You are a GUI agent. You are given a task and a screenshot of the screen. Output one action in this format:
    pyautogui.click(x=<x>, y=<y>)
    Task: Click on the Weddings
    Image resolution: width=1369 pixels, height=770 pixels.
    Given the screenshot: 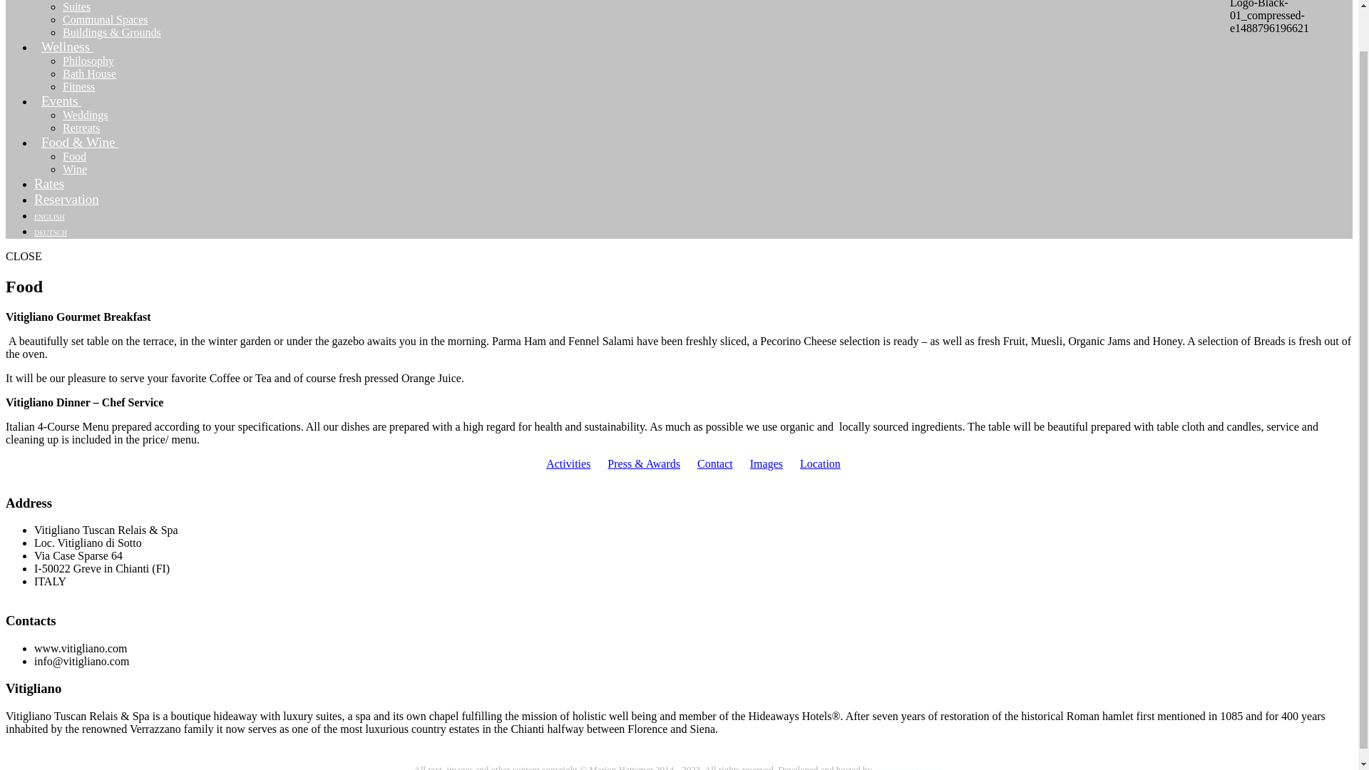 What is the action you would take?
    pyautogui.click(x=86, y=115)
    